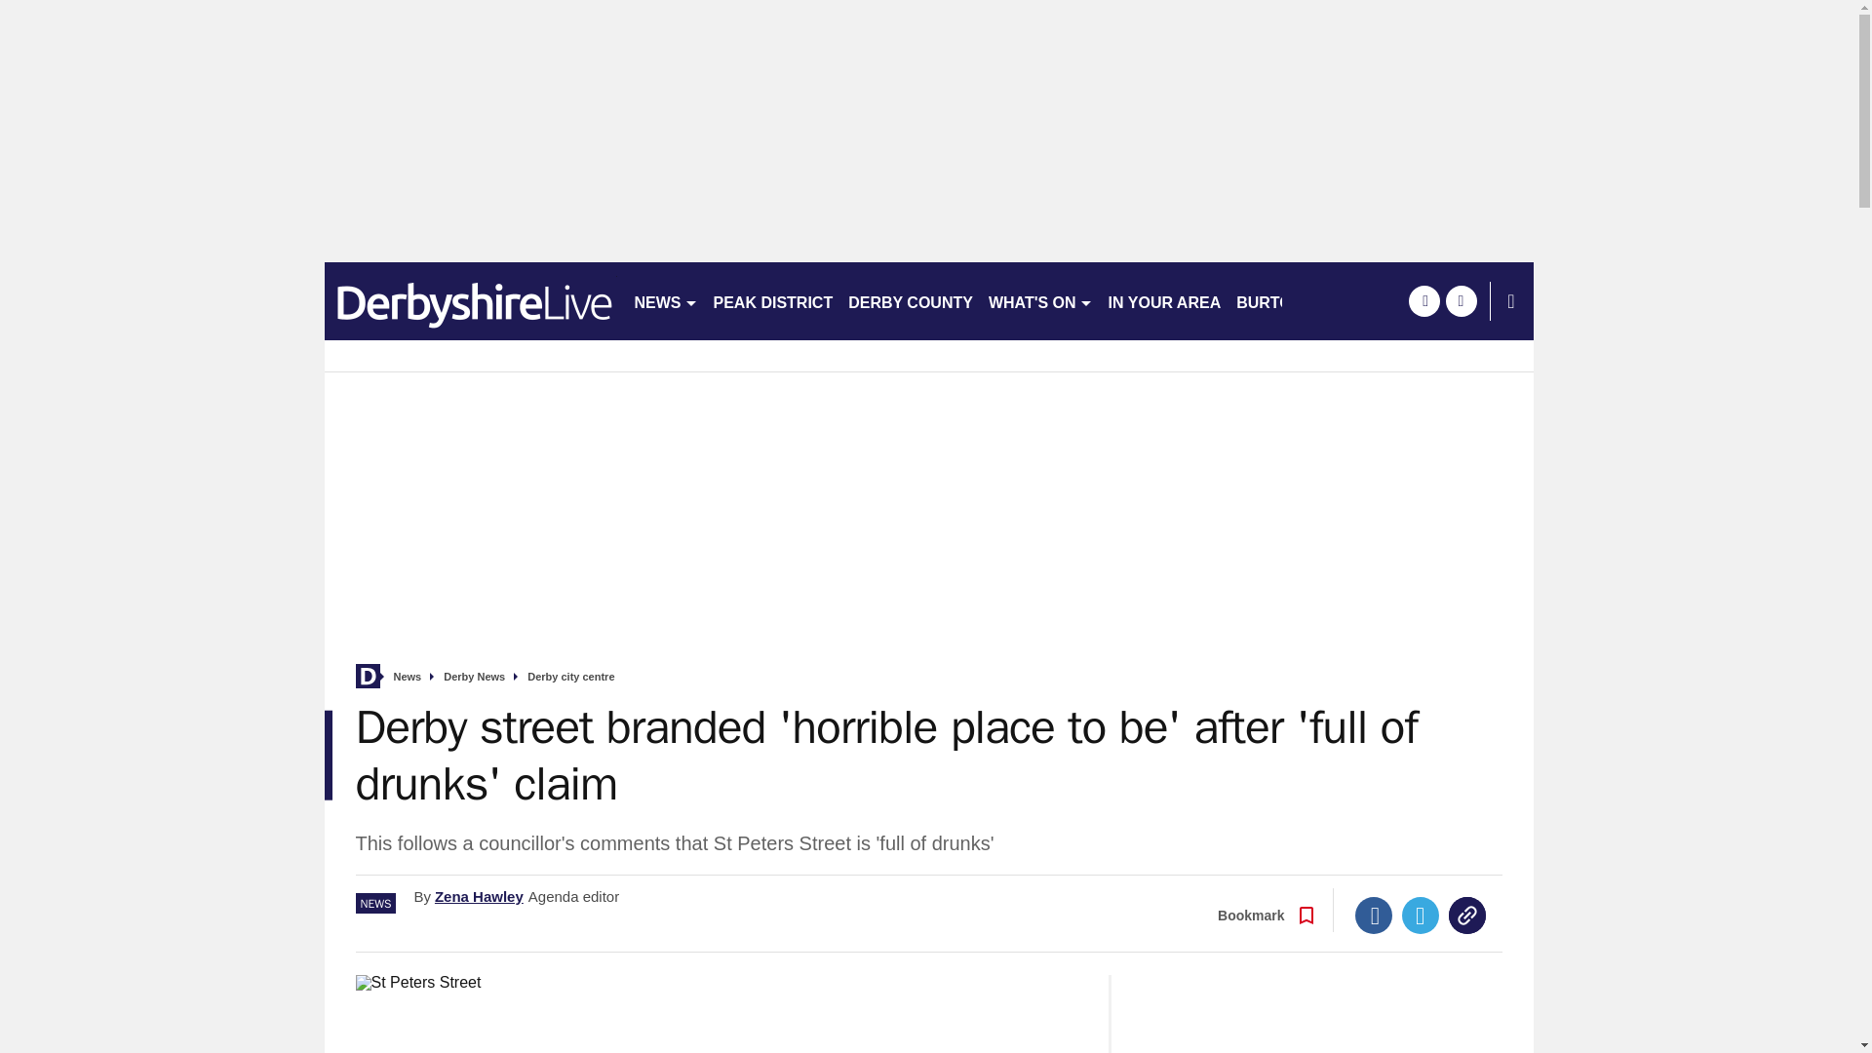 This screenshot has height=1053, width=1872. What do you see at coordinates (665, 300) in the screenshot?
I see `NEWS` at bounding box center [665, 300].